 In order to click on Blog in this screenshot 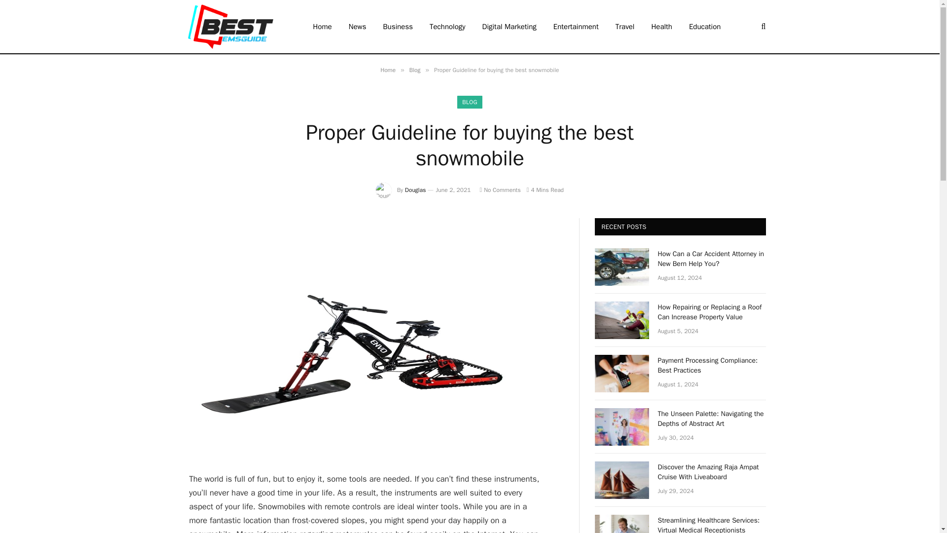, I will do `click(414, 70)`.